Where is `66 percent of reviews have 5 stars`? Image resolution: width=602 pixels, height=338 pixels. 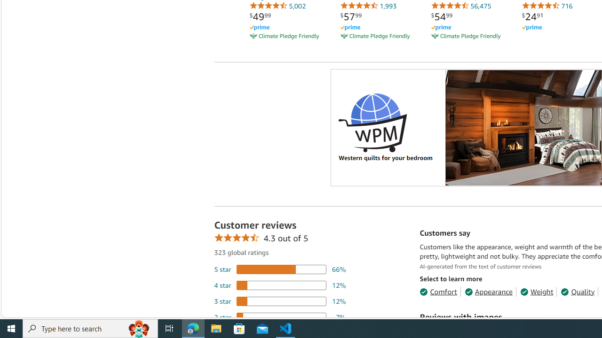
66 percent of reviews have 5 stars is located at coordinates (280, 269).